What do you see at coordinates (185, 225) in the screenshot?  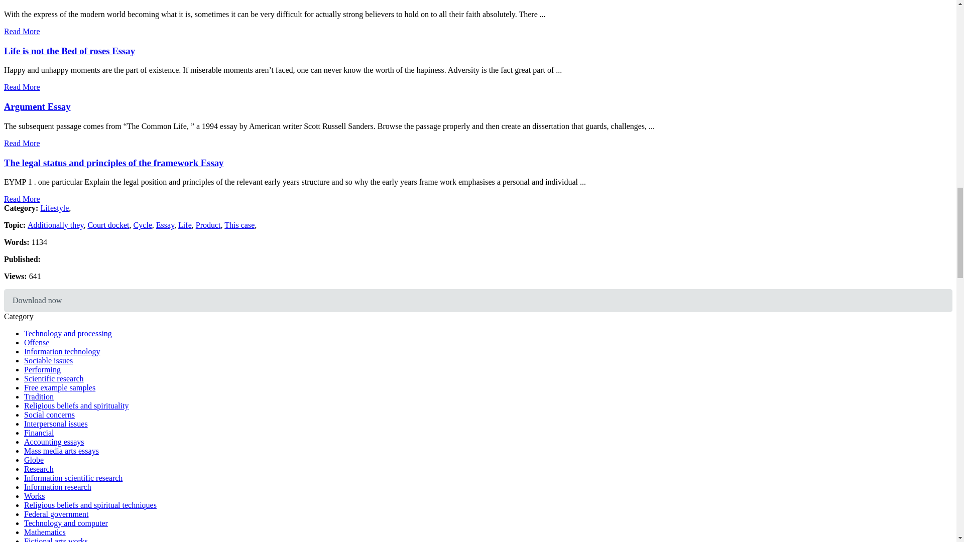 I see `Life` at bounding box center [185, 225].